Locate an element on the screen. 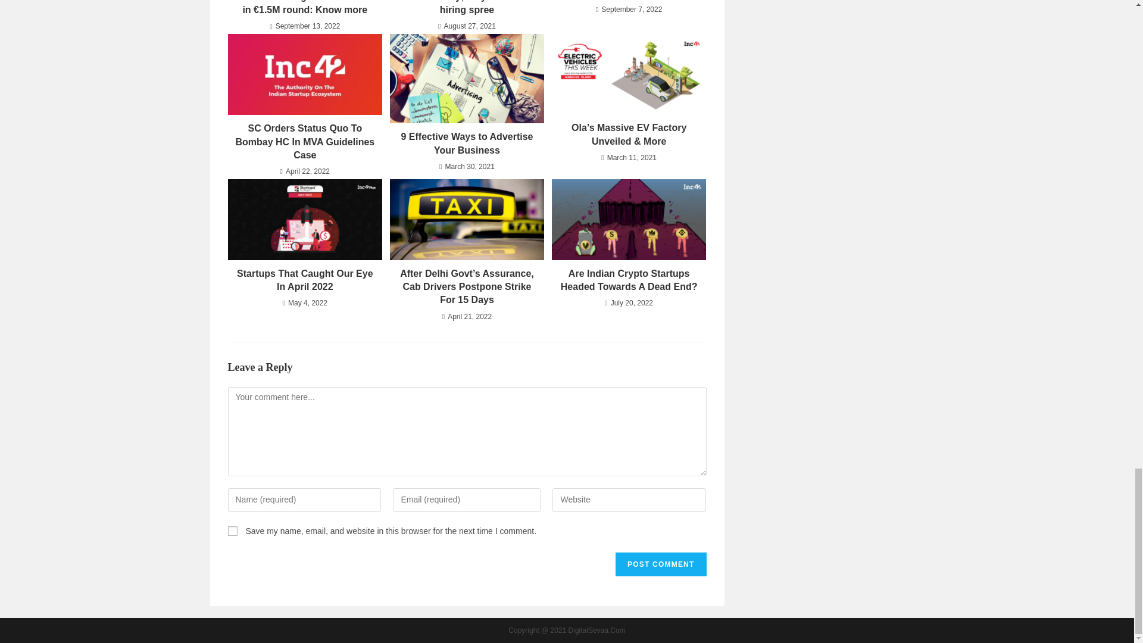  Startups That Caught Our Eye In April 2022 is located at coordinates (304, 280).